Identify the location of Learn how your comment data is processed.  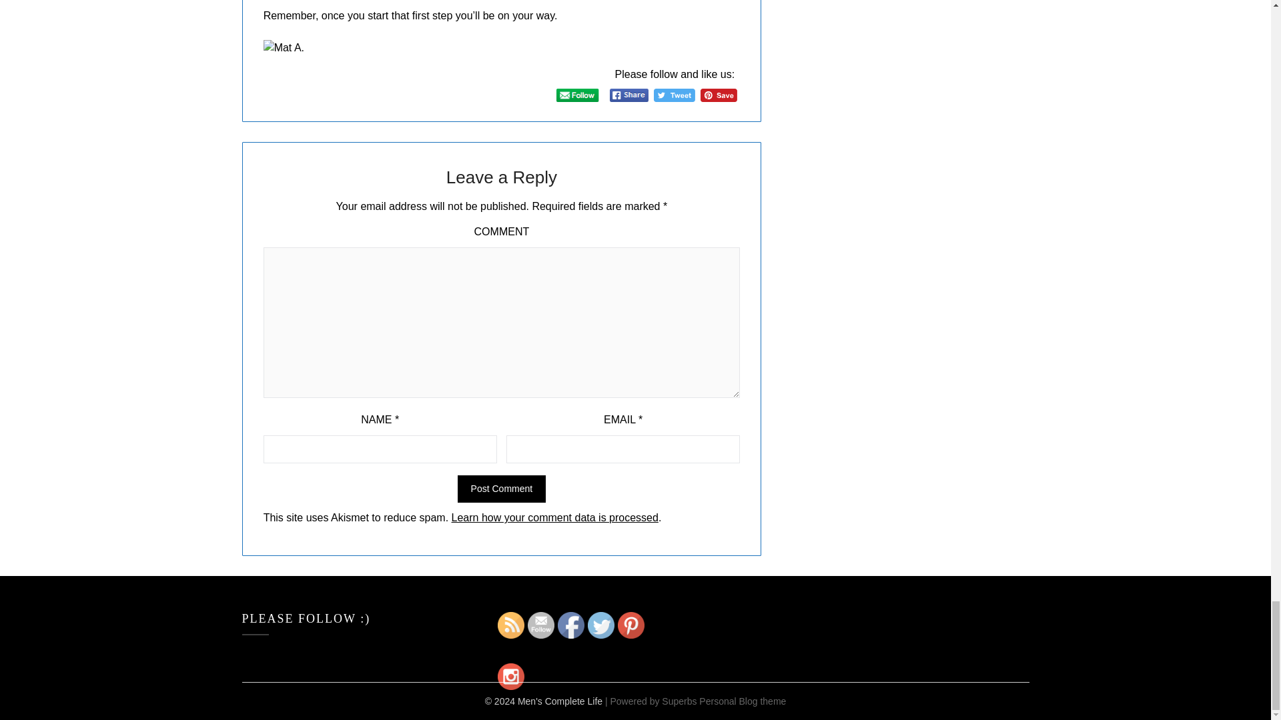
(555, 517).